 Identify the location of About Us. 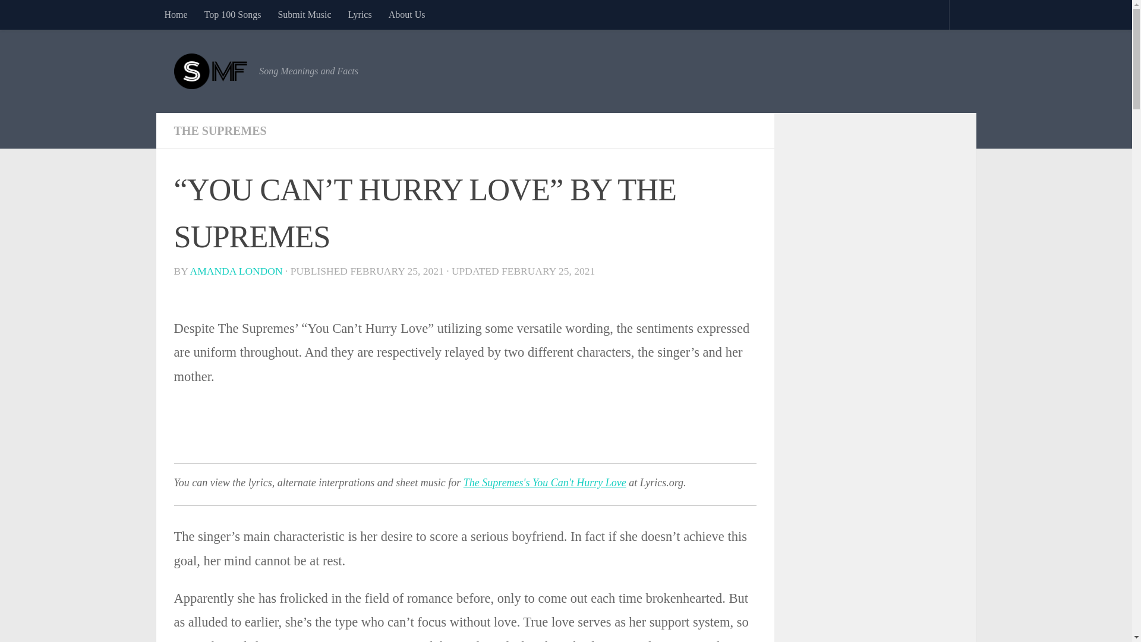
(406, 14).